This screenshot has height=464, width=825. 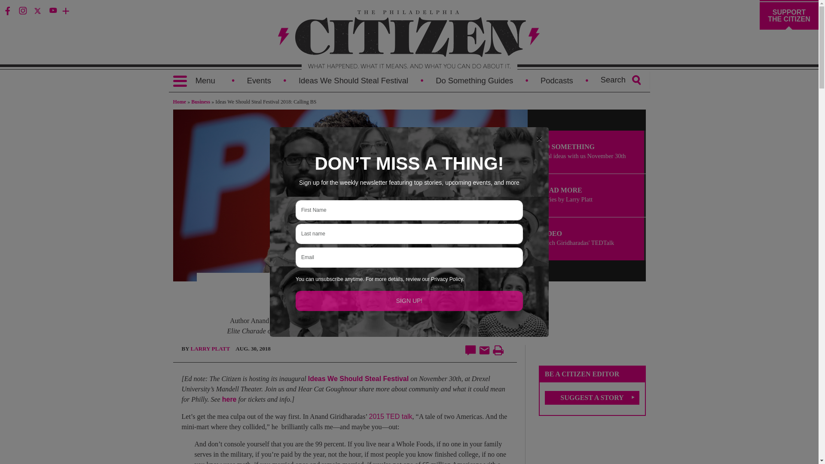 What do you see at coordinates (22, 10) in the screenshot?
I see `Instagram` at bounding box center [22, 10].